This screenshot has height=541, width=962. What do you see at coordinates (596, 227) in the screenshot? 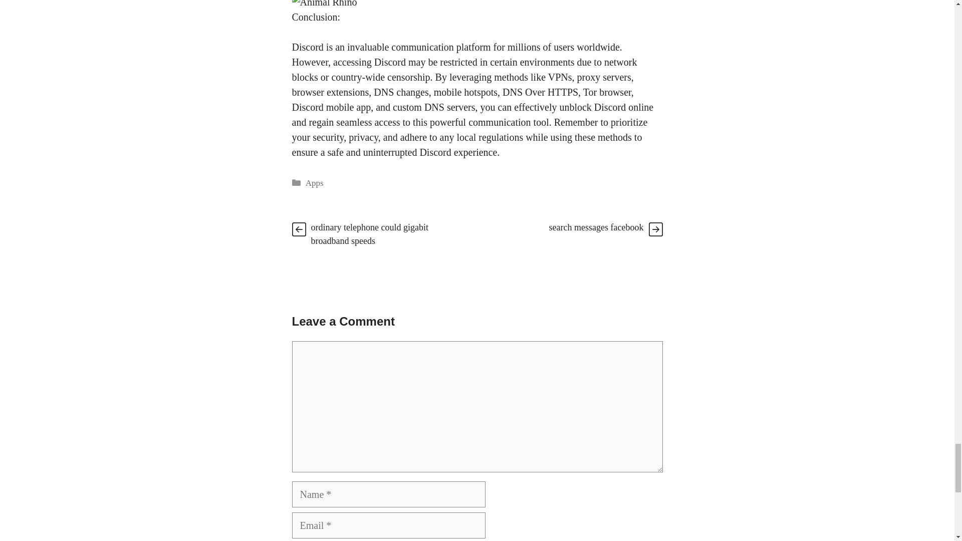
I see `search messages facebook` at bounding box center [596, 227].